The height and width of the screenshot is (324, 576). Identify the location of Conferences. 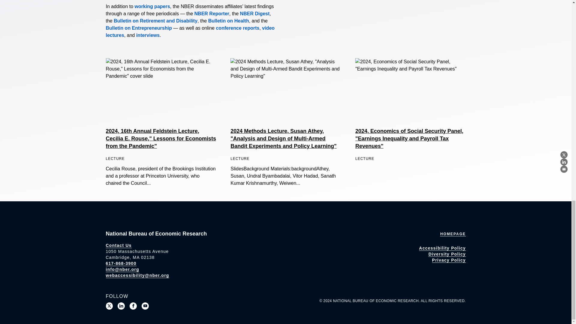
(238, 28).